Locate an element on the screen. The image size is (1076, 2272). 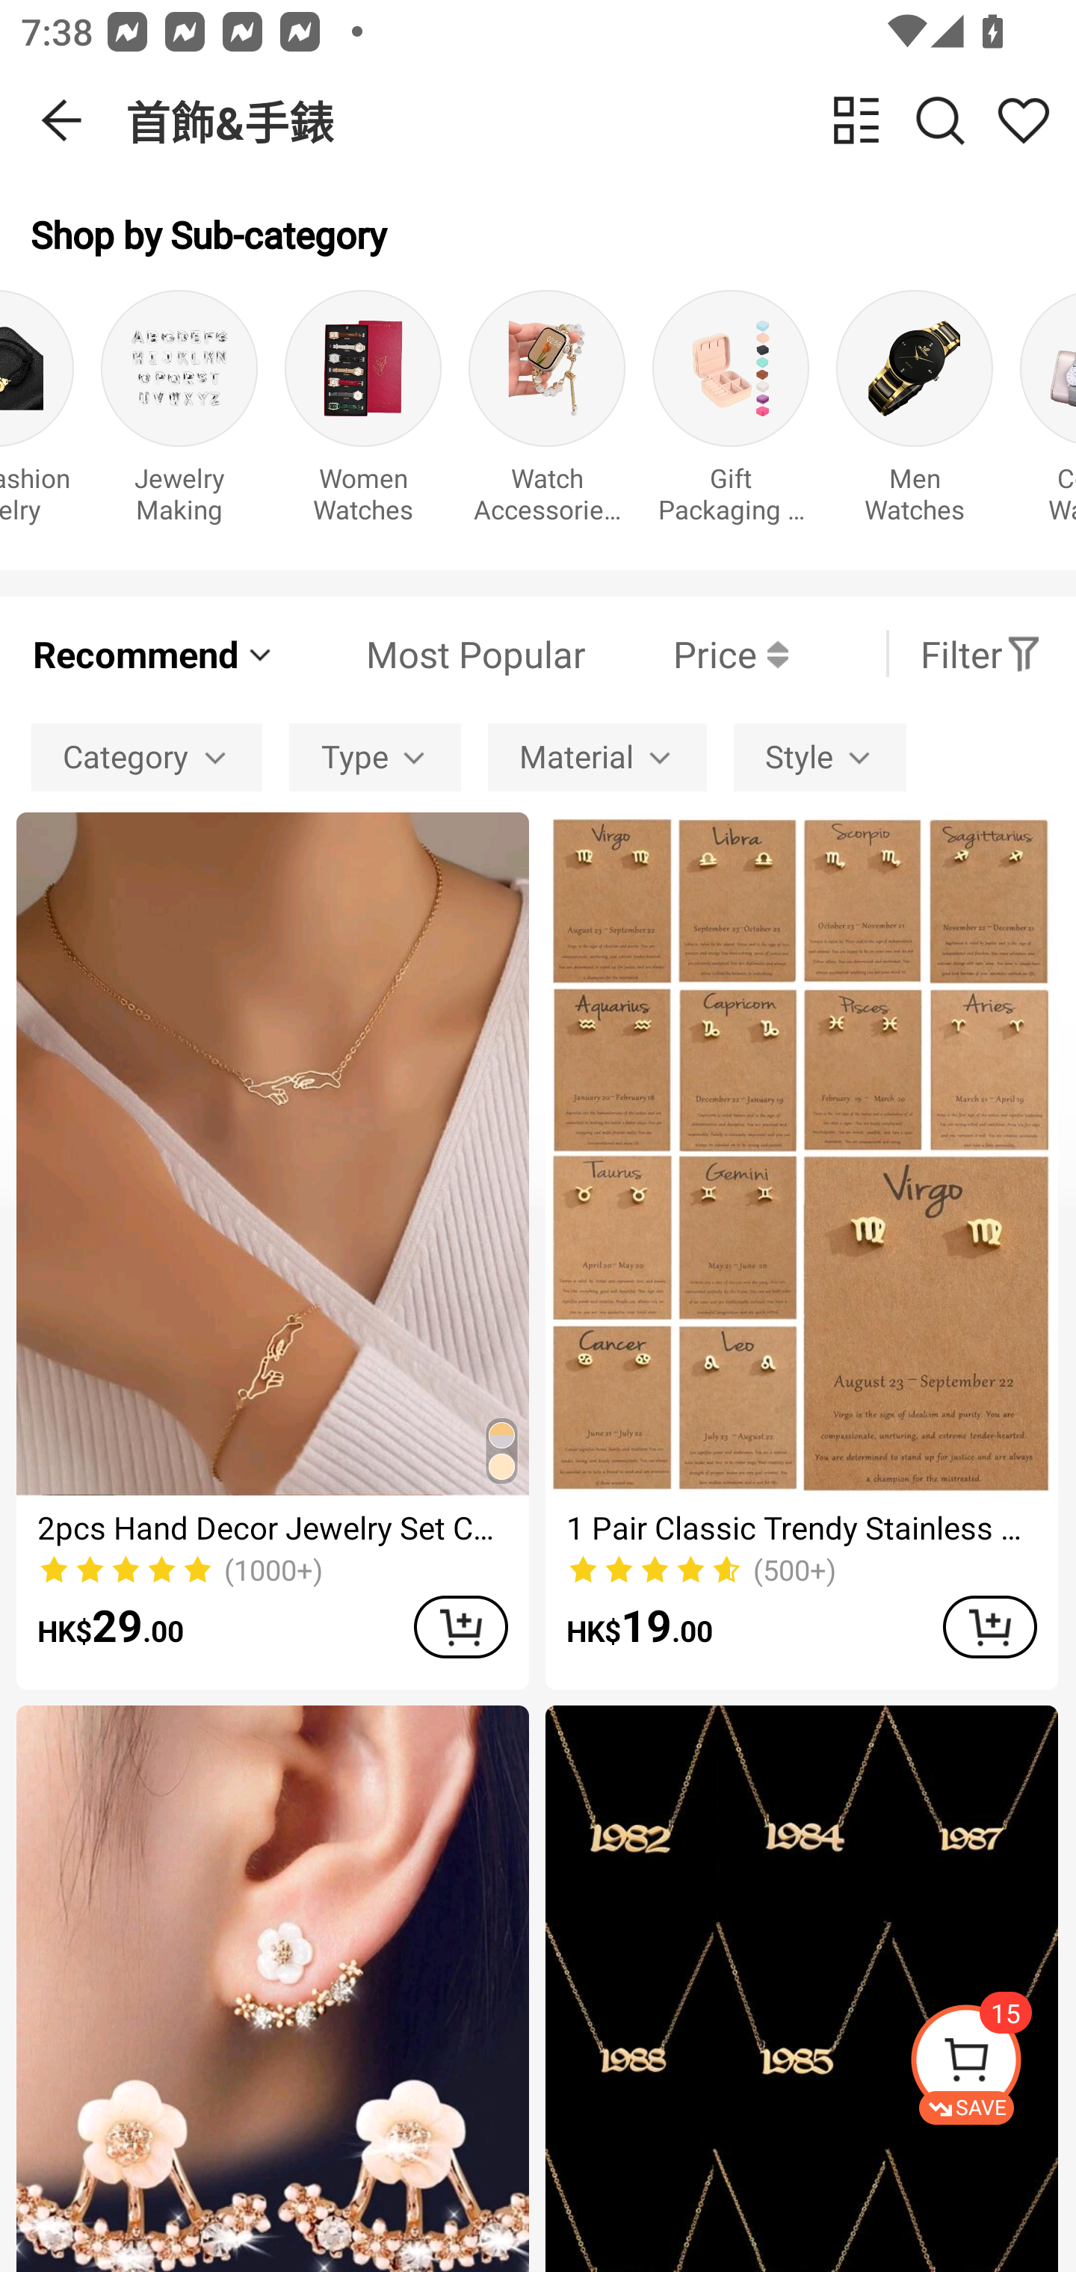
Material is located at coordinates (597, 756).